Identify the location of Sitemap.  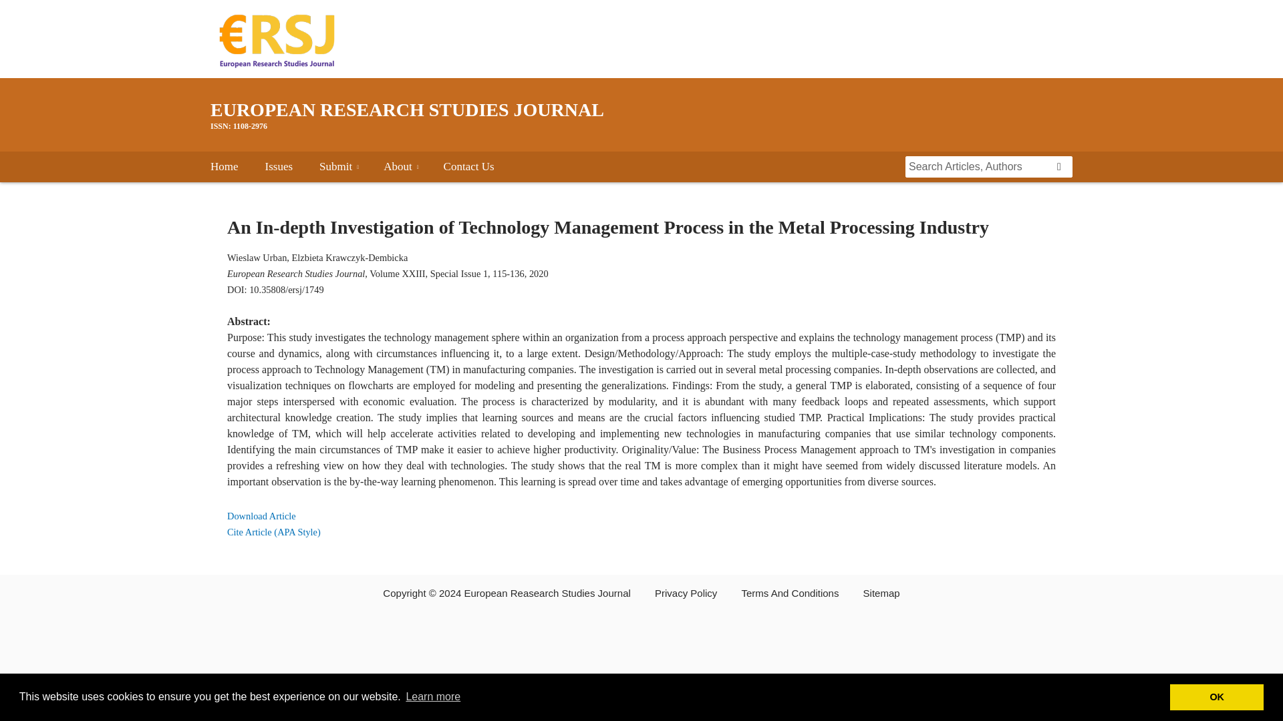
(882, 593).